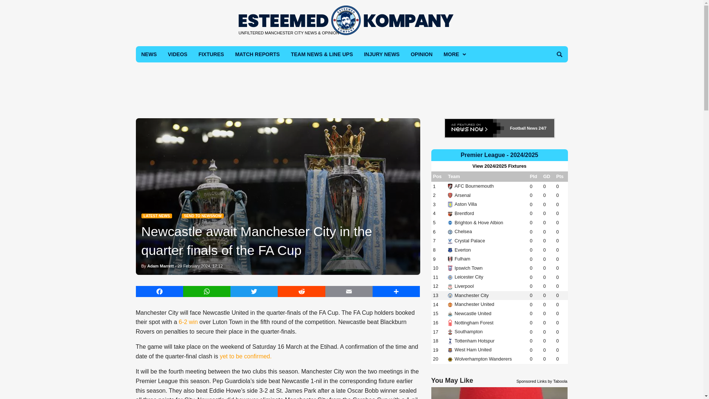 Image resolution: width=709 pixels, height=399 pixels. What do you see at coordinates (211, 54) in the screenshot?
I see `FIXTURES` at bounding box center [211, 54].